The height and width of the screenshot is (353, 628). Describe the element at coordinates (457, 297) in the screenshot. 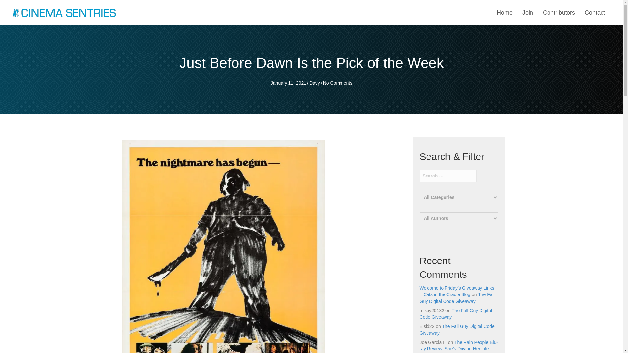

I see `The Fall Guy Digital Code Giveaway` at that location.